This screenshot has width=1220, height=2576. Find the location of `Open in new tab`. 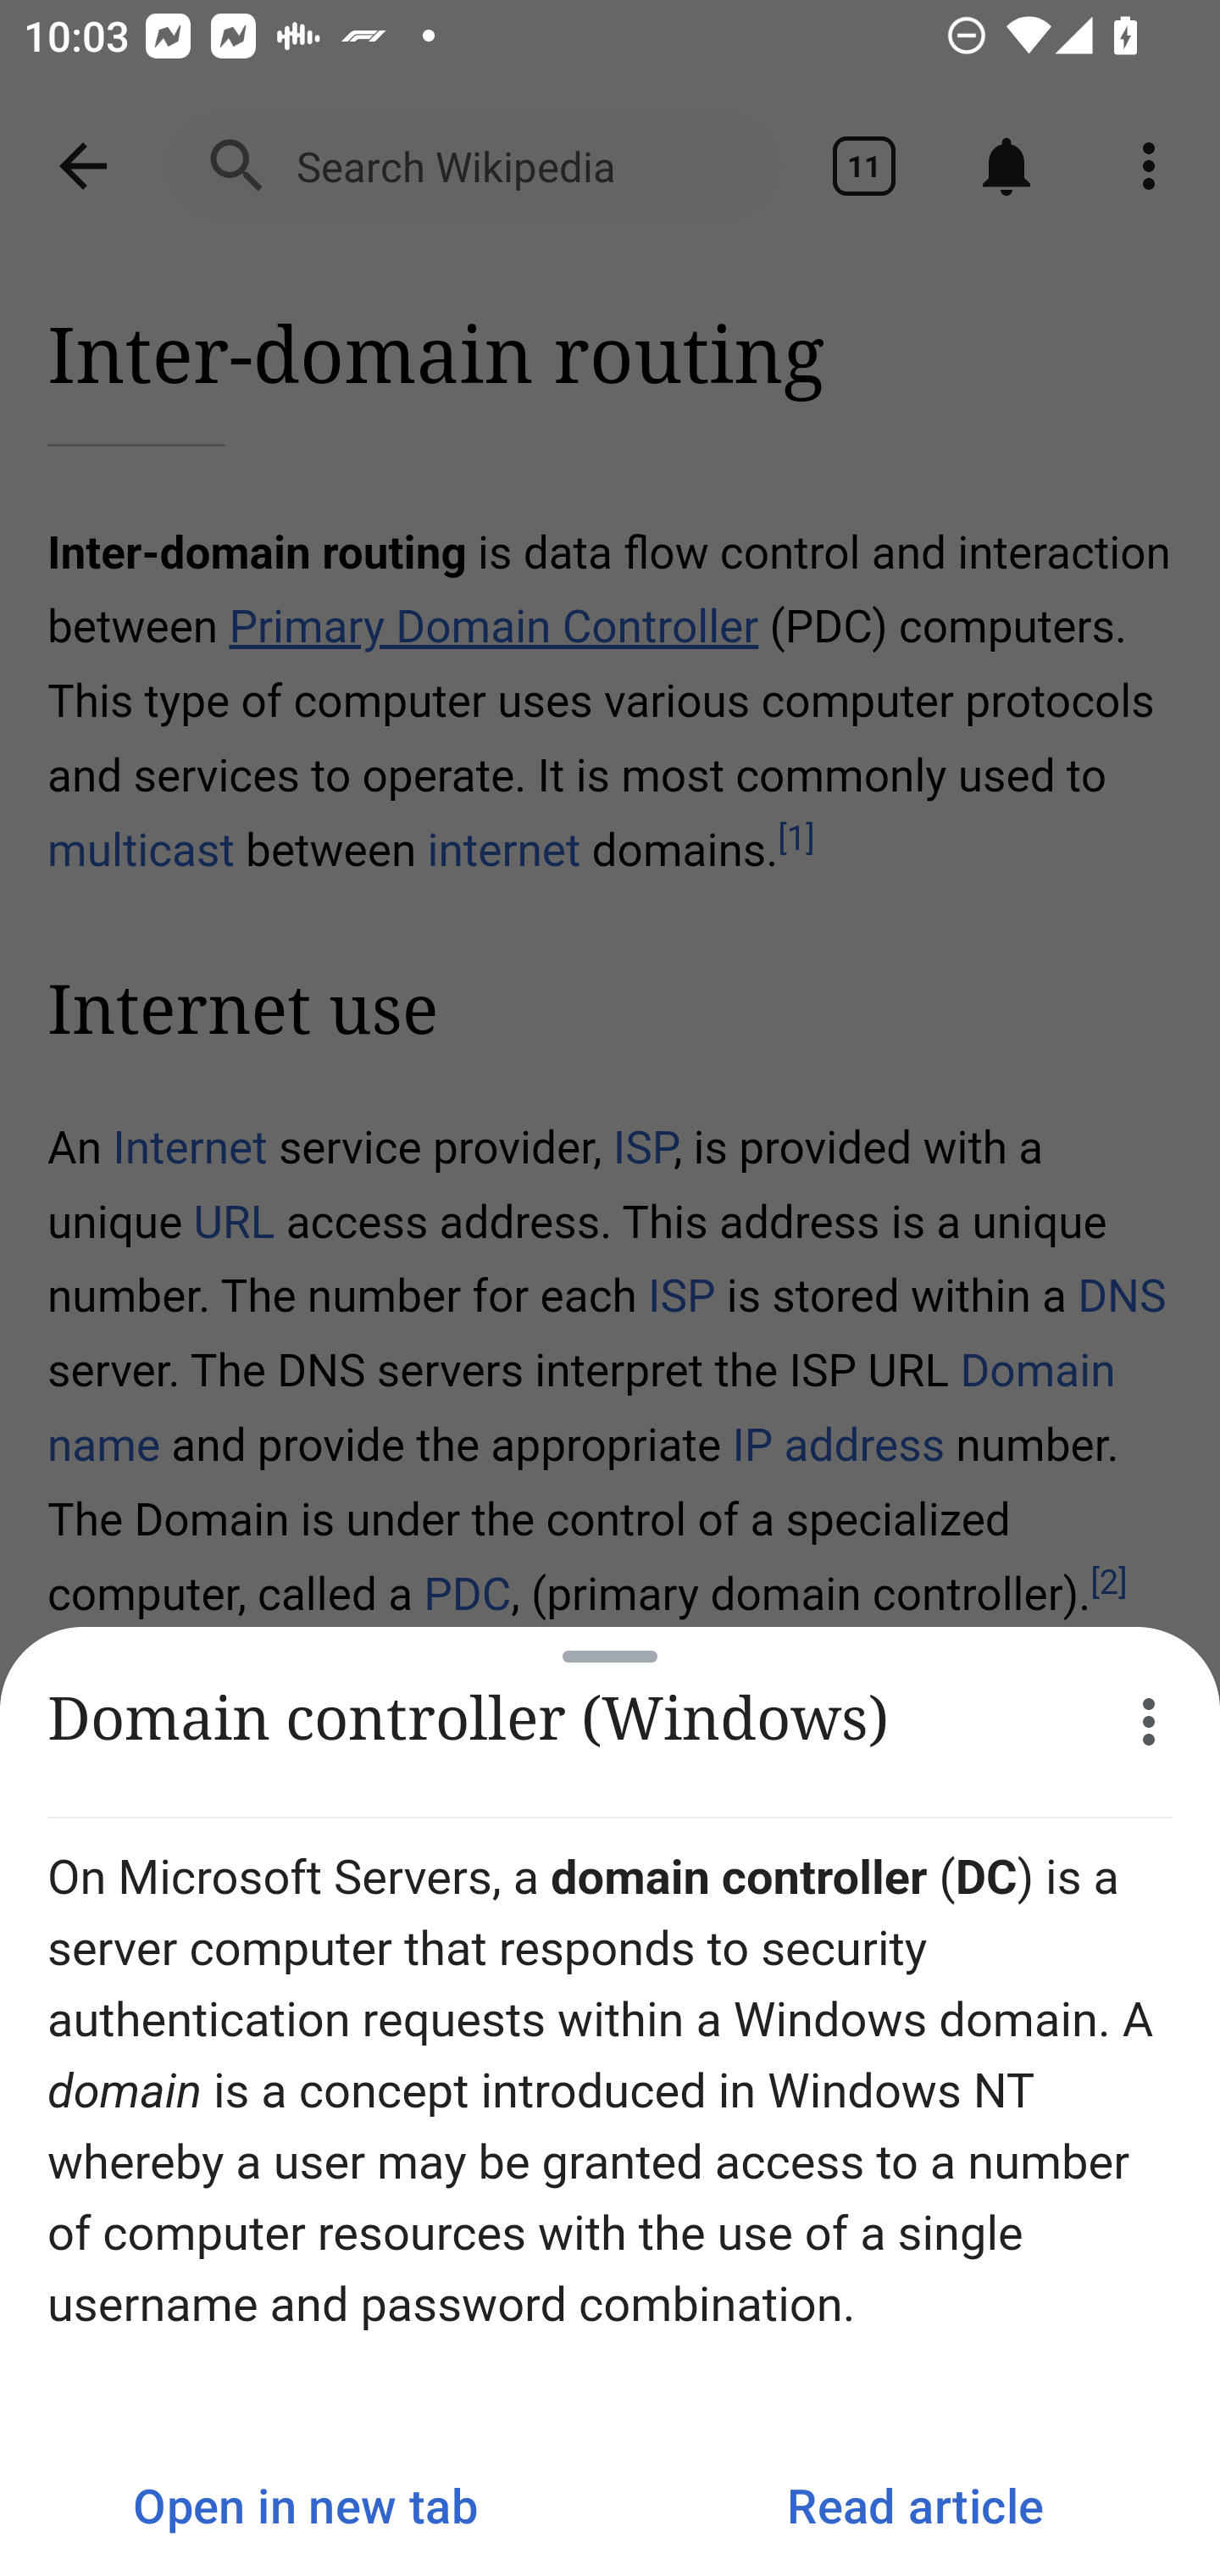

Open in new tab is located at coordinates (305, 2505).